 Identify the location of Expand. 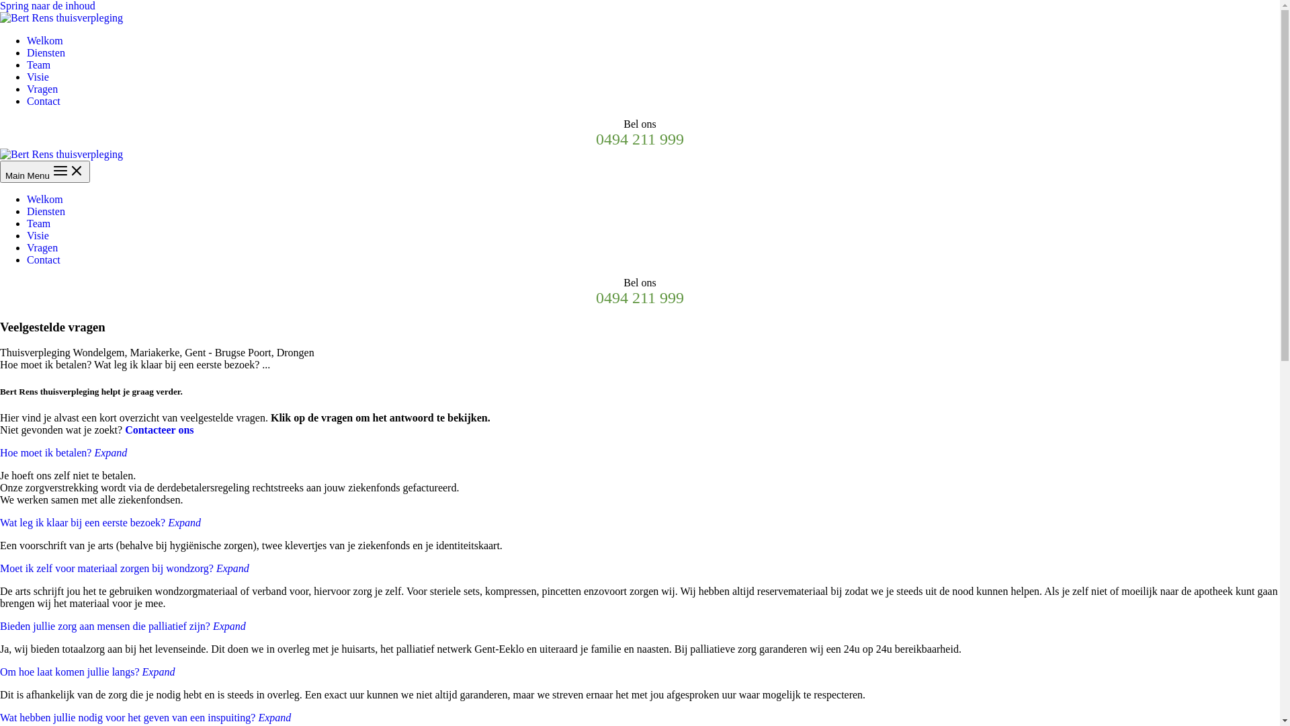
(110, 453).